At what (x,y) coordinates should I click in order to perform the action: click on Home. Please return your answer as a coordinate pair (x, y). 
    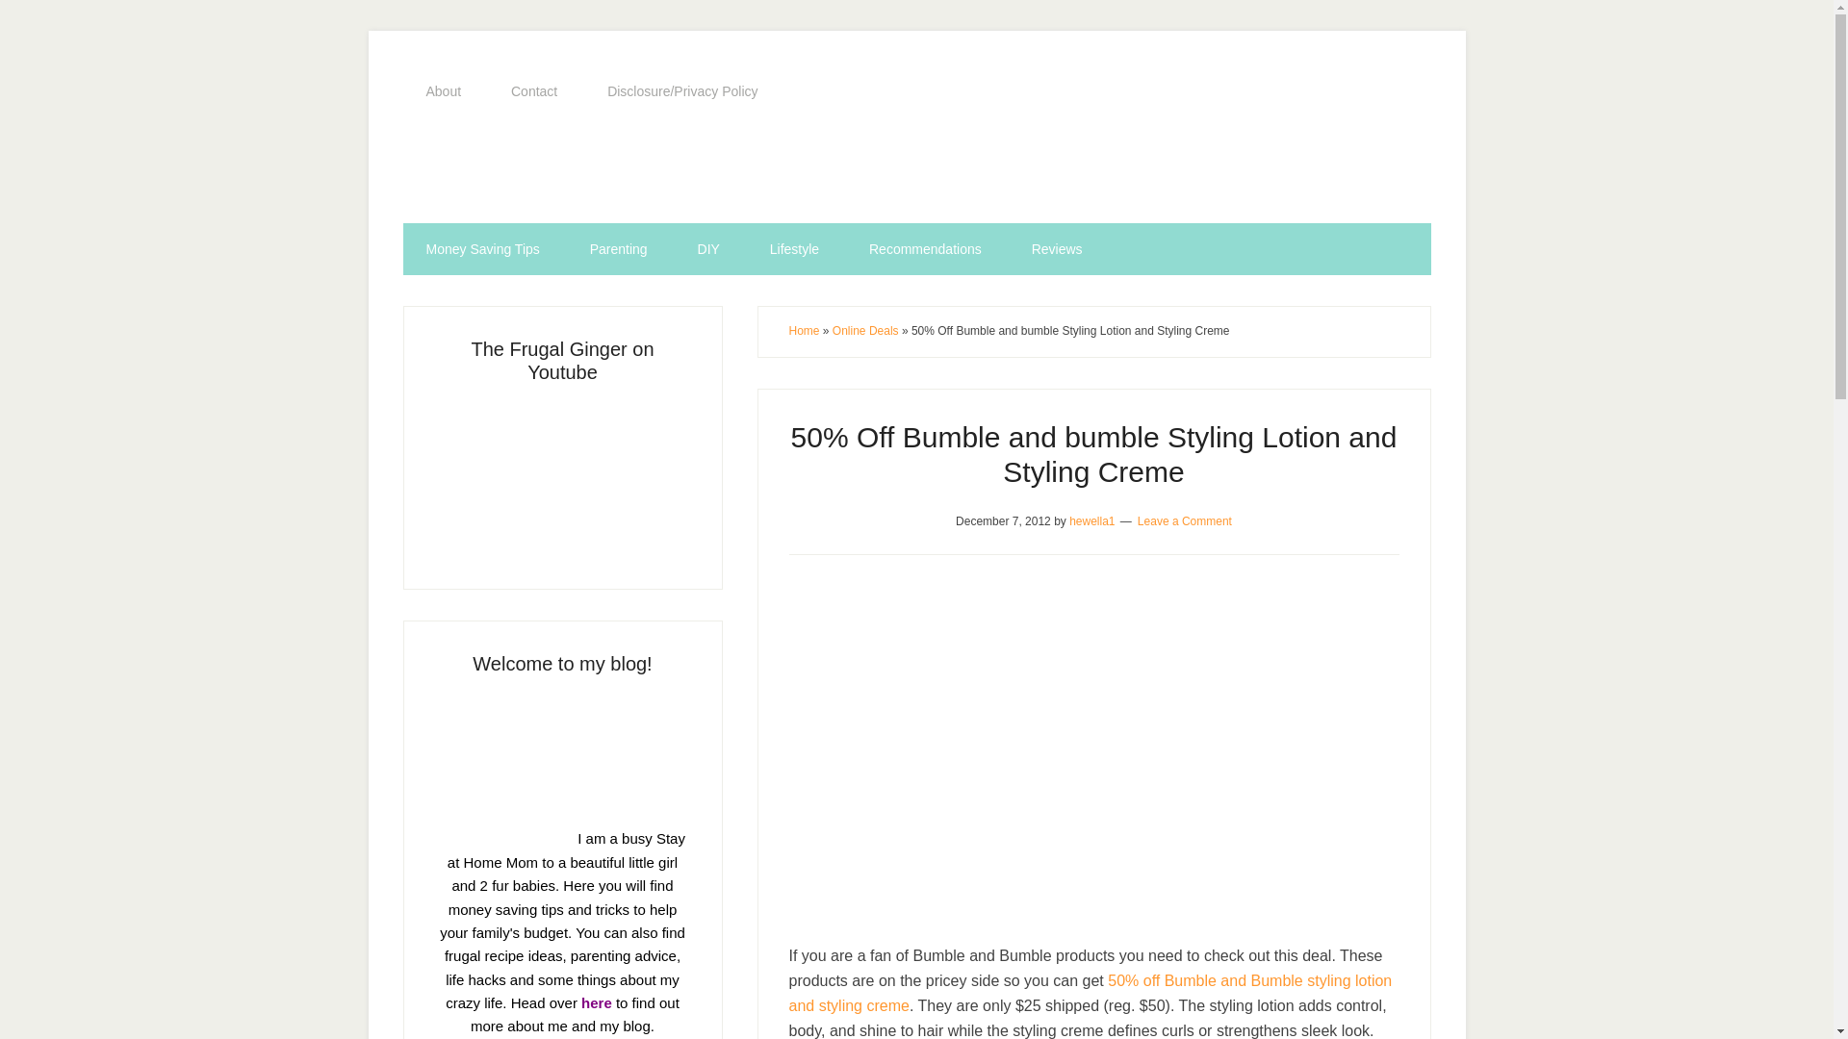
    Looking at the image, I should click on (805, 331).